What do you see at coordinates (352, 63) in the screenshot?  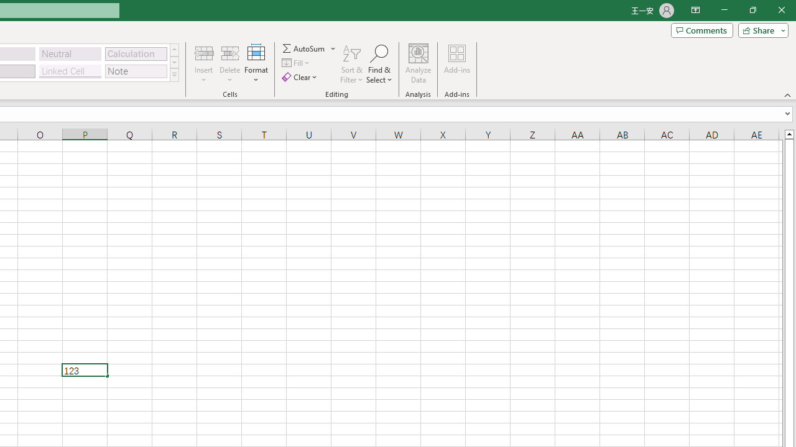 I see `Sort & Filter` at bounding box center [352, 63].